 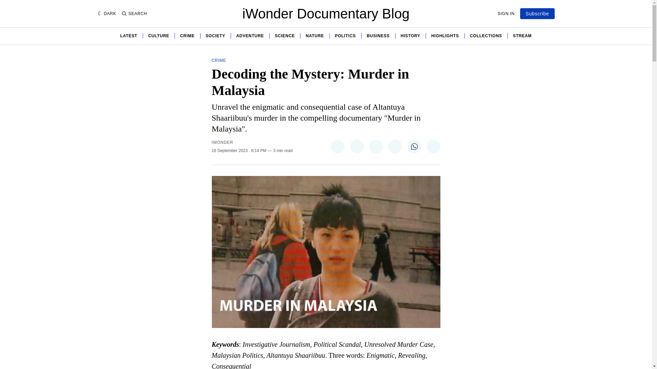 What do you see at coordinates (356, 147) in the screenshot?
I see `Share on Facebook` at bounding box center [356, 147].